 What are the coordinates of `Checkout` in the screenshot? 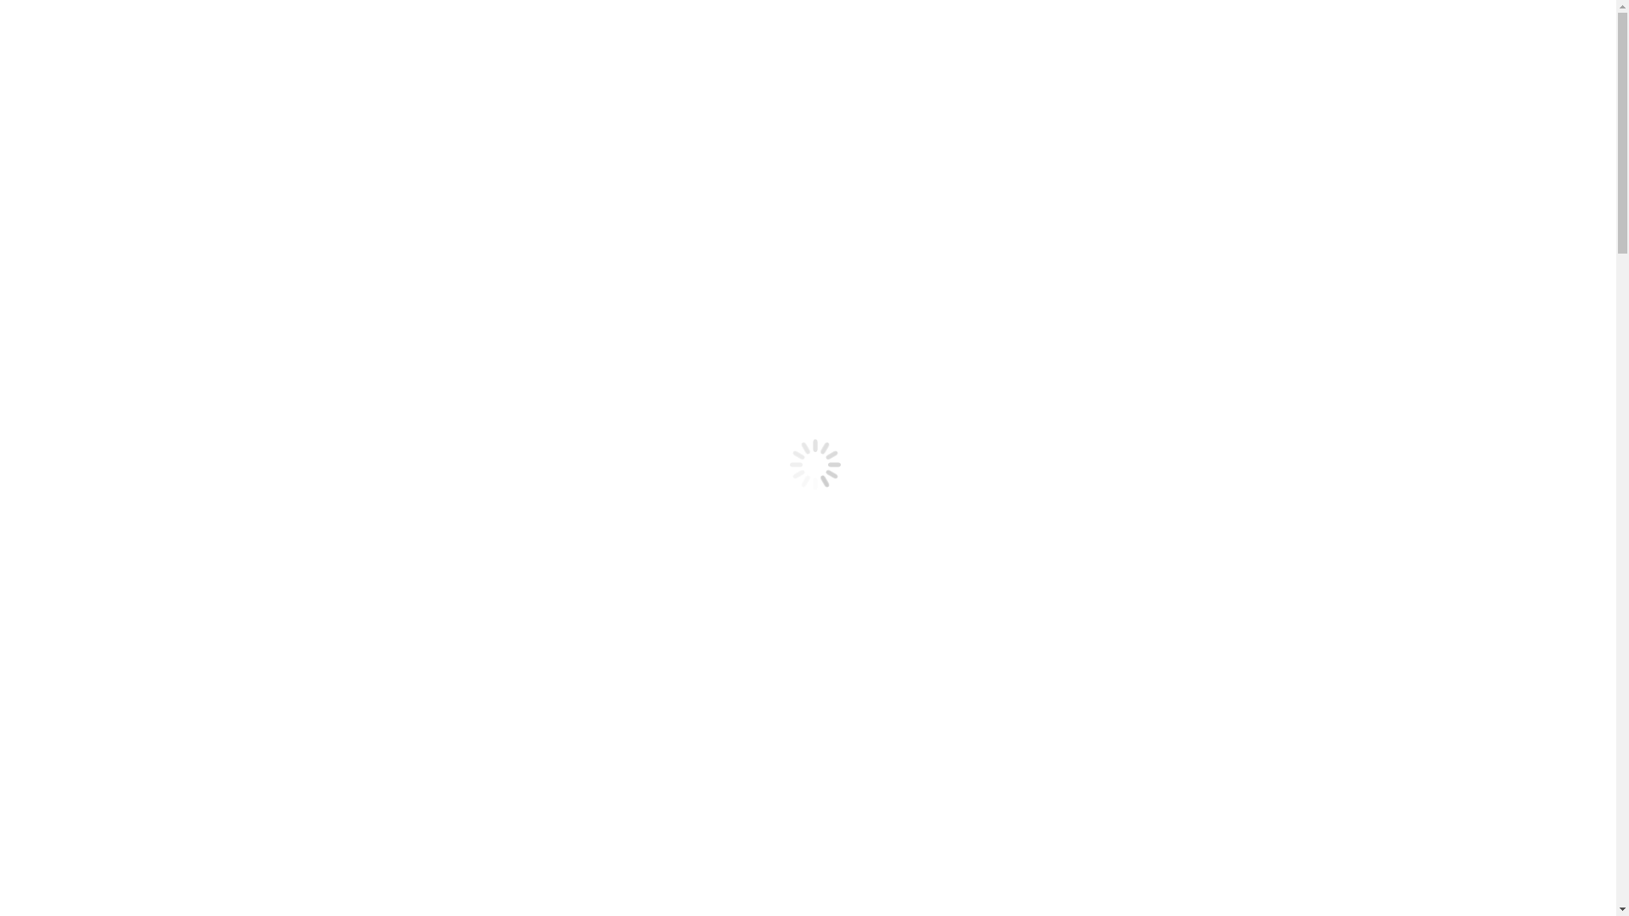 It's located at (88, 351).